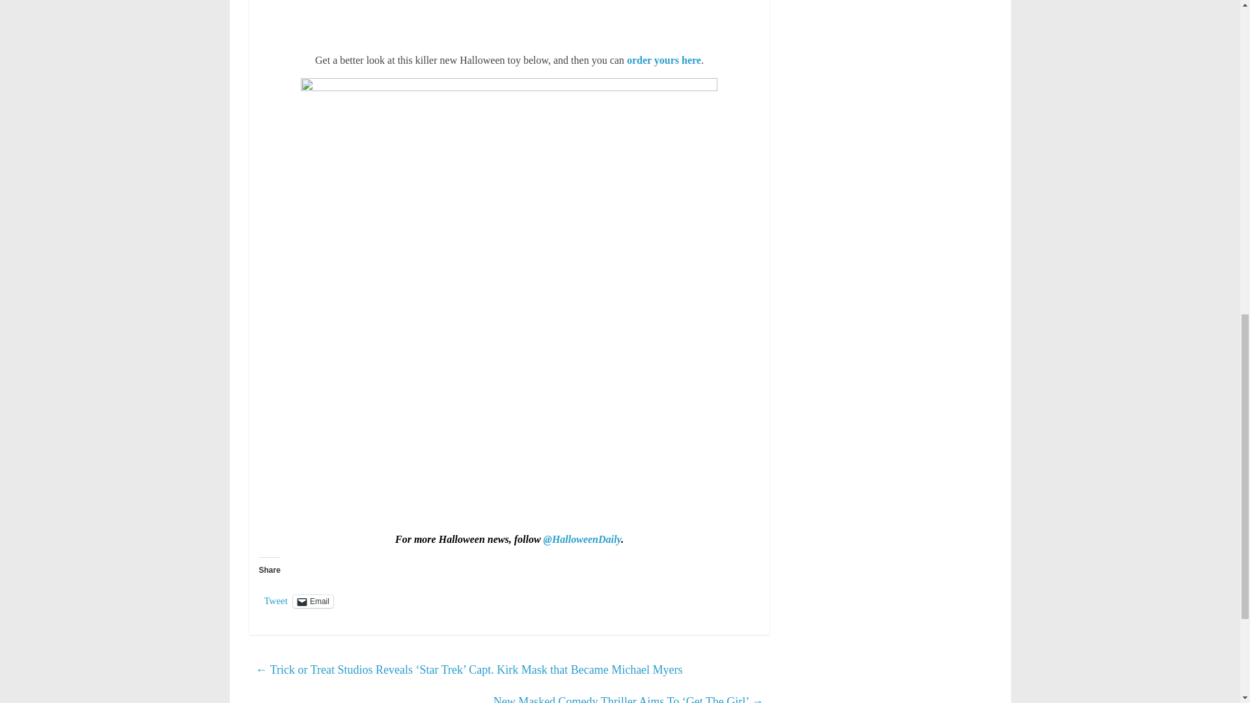  I want to click on Email, so click(312, 601).